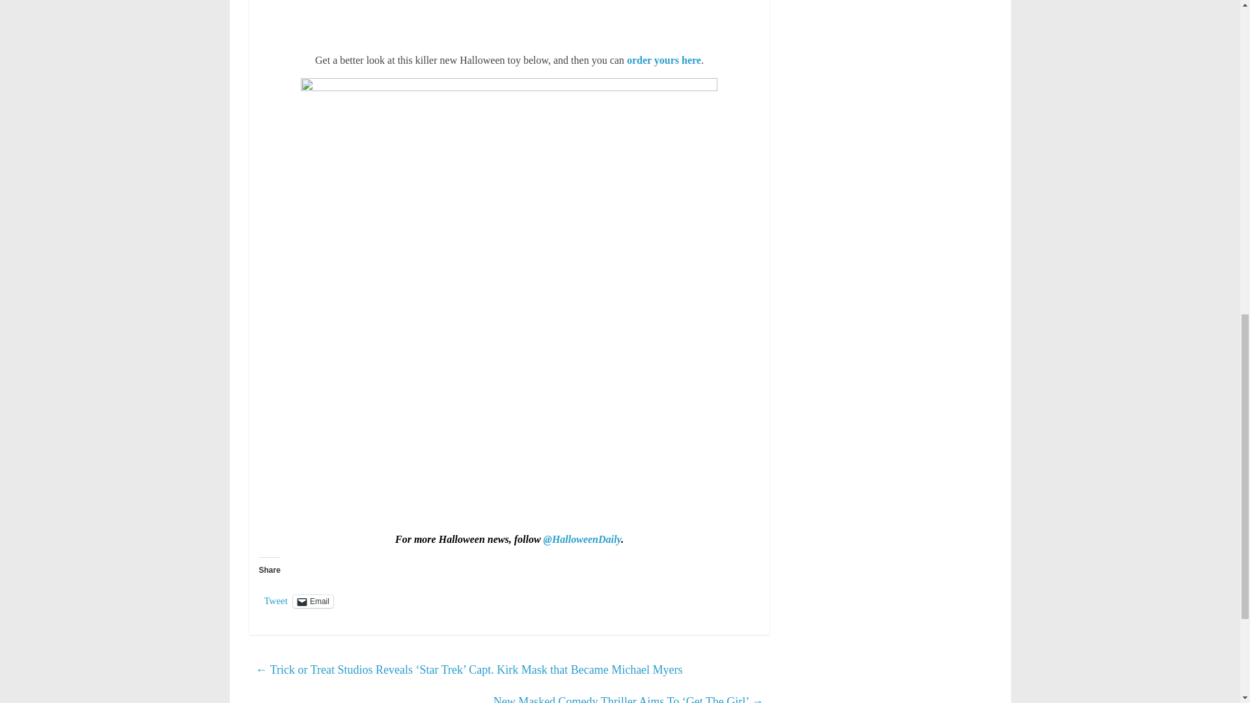  I want to click on Email, so click(312, 601).